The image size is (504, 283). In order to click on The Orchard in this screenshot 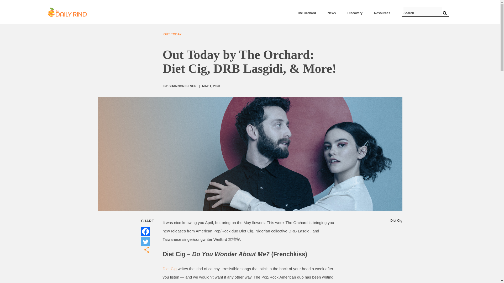, I will do `click(307, 13)`.